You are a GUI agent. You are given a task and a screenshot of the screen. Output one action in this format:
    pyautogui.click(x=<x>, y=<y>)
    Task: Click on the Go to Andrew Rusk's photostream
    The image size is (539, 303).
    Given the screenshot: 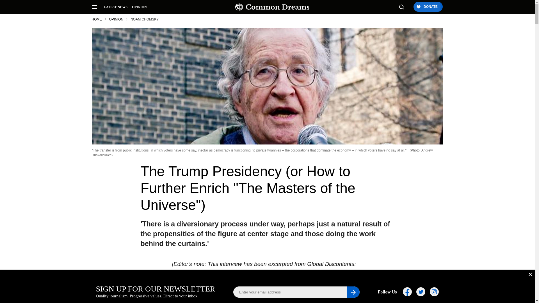 What is the action you would take?
    pyautogui.click(x=262, y=153)
    